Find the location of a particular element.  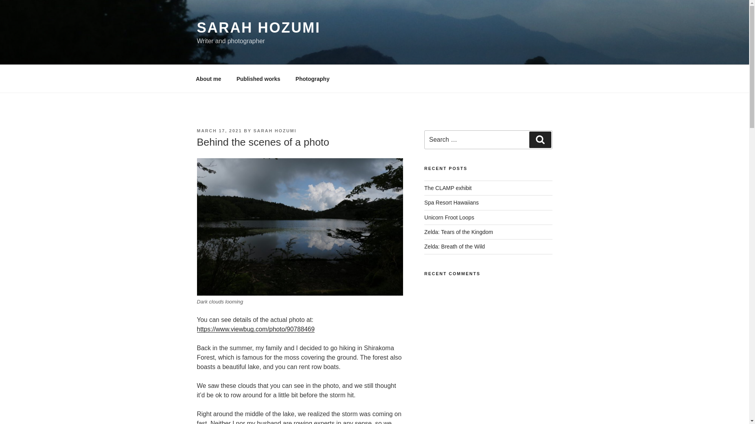

Spa Resort Hawaiians is located at coordinates (451, 202).